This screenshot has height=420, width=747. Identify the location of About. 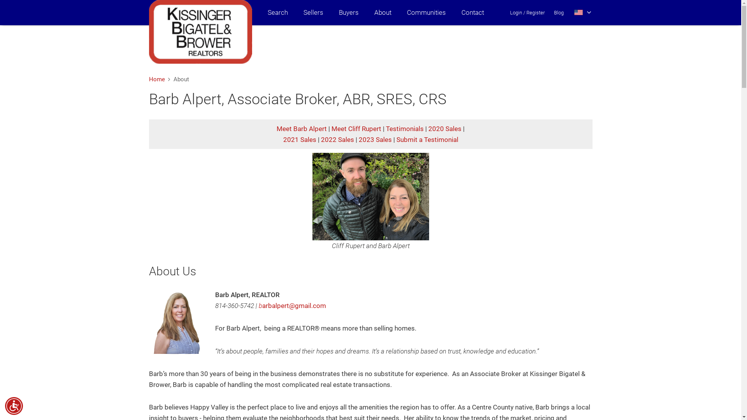
(383, 12).